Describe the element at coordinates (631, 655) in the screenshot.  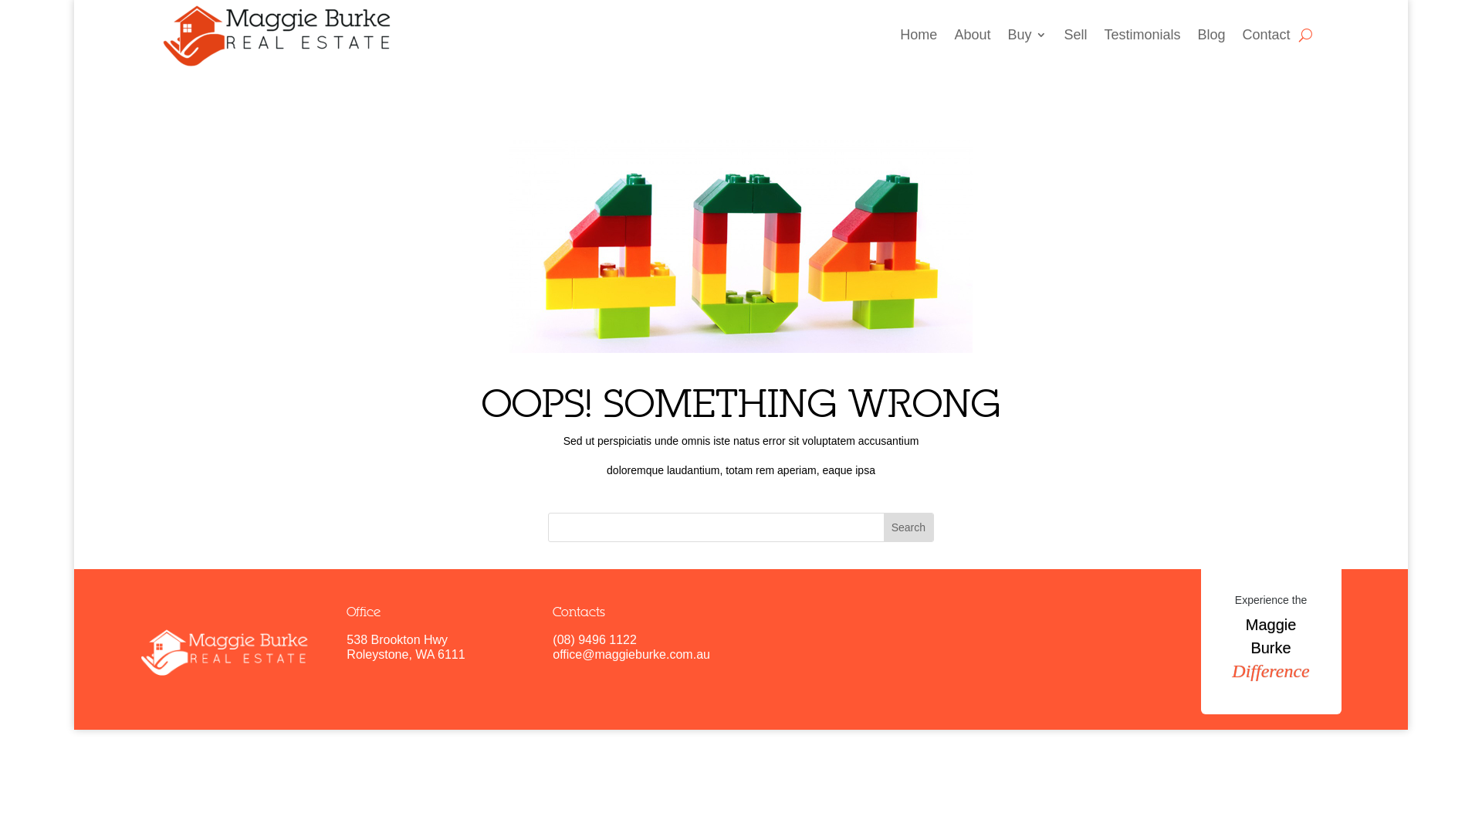
I see `office@maggieburke.com.au` at that location.